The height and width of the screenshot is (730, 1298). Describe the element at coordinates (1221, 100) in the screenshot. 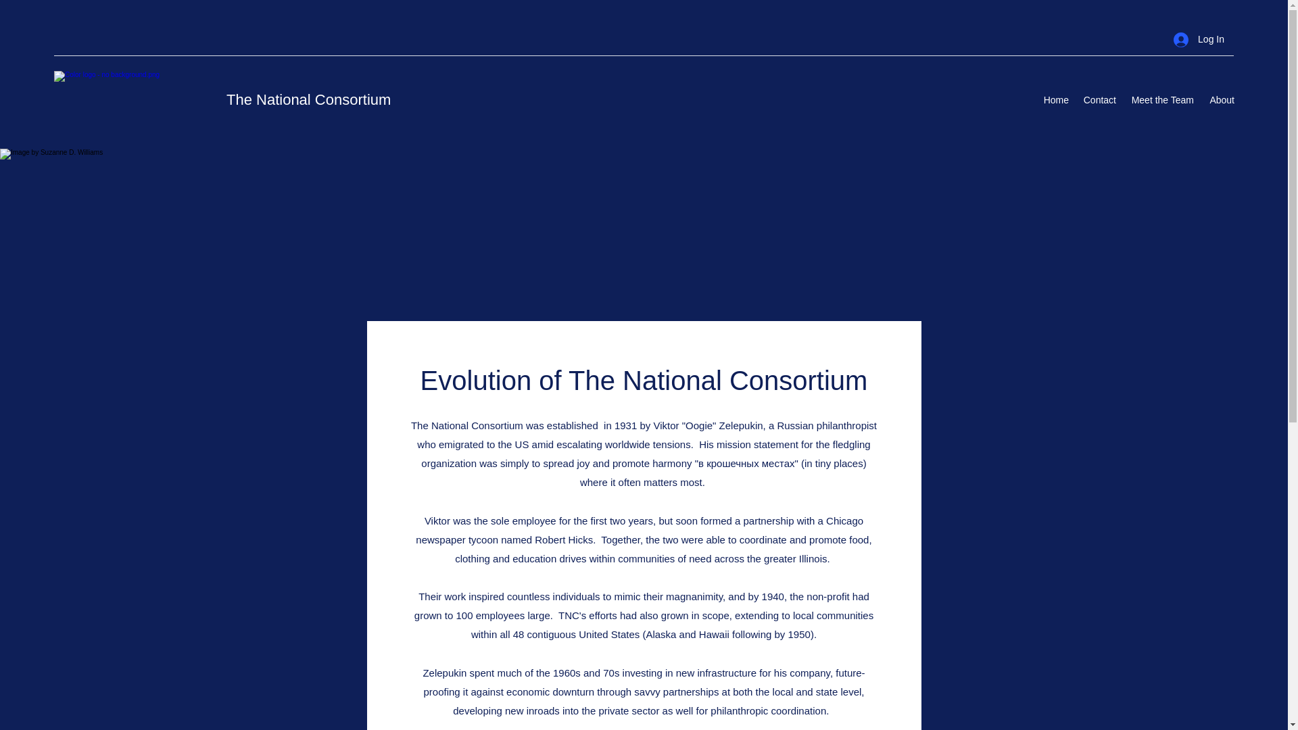

I see `About` at that location.